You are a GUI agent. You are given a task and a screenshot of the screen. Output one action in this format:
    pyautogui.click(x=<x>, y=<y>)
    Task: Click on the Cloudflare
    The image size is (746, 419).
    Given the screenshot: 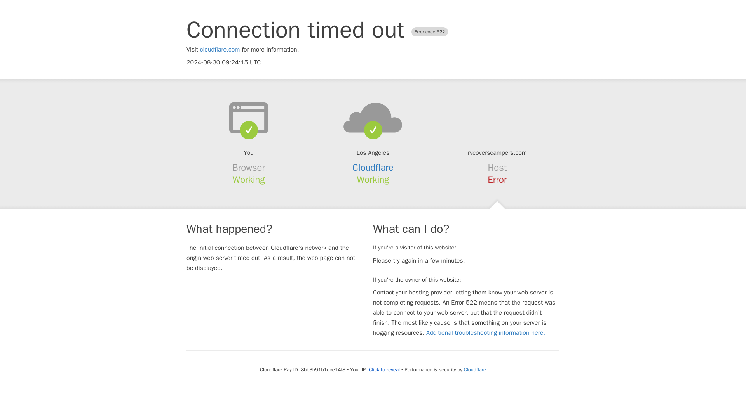 What is the action you would take?
    pyautogui.click(x=475, y=369)
    